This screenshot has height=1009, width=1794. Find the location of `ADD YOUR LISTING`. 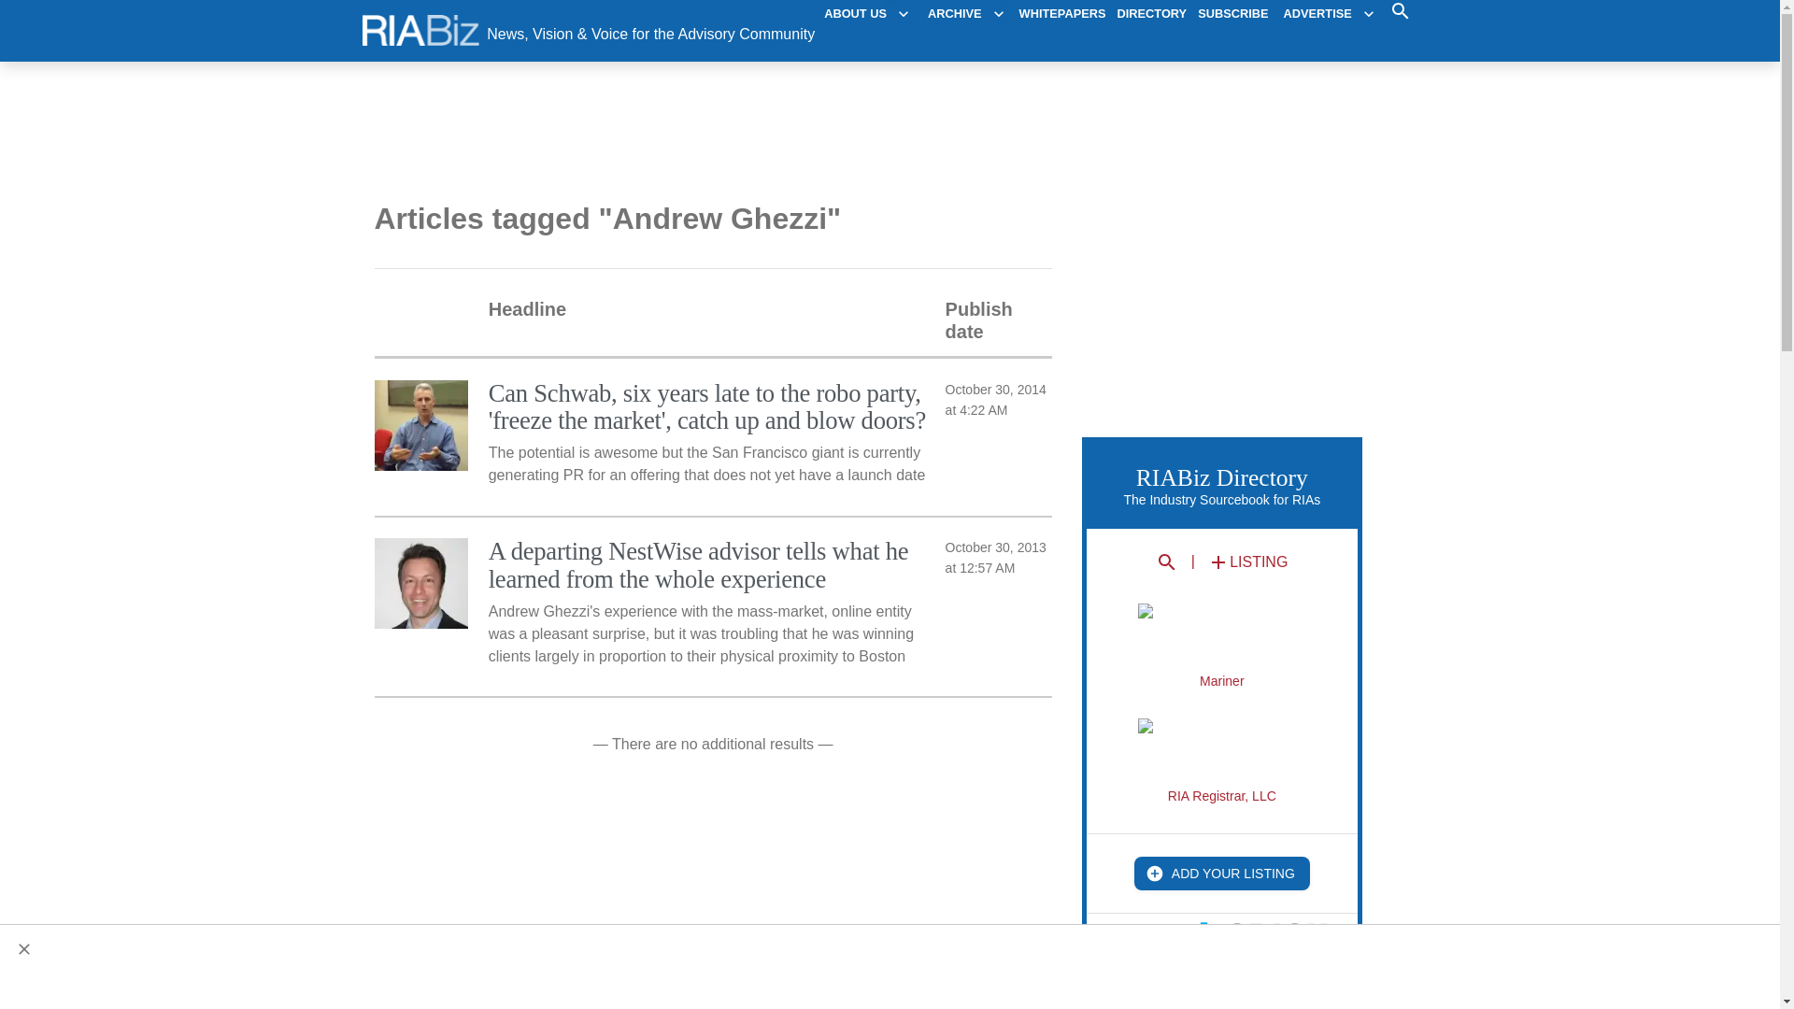

ADD YOUR LISTING is located at coordinates (1221, 873).